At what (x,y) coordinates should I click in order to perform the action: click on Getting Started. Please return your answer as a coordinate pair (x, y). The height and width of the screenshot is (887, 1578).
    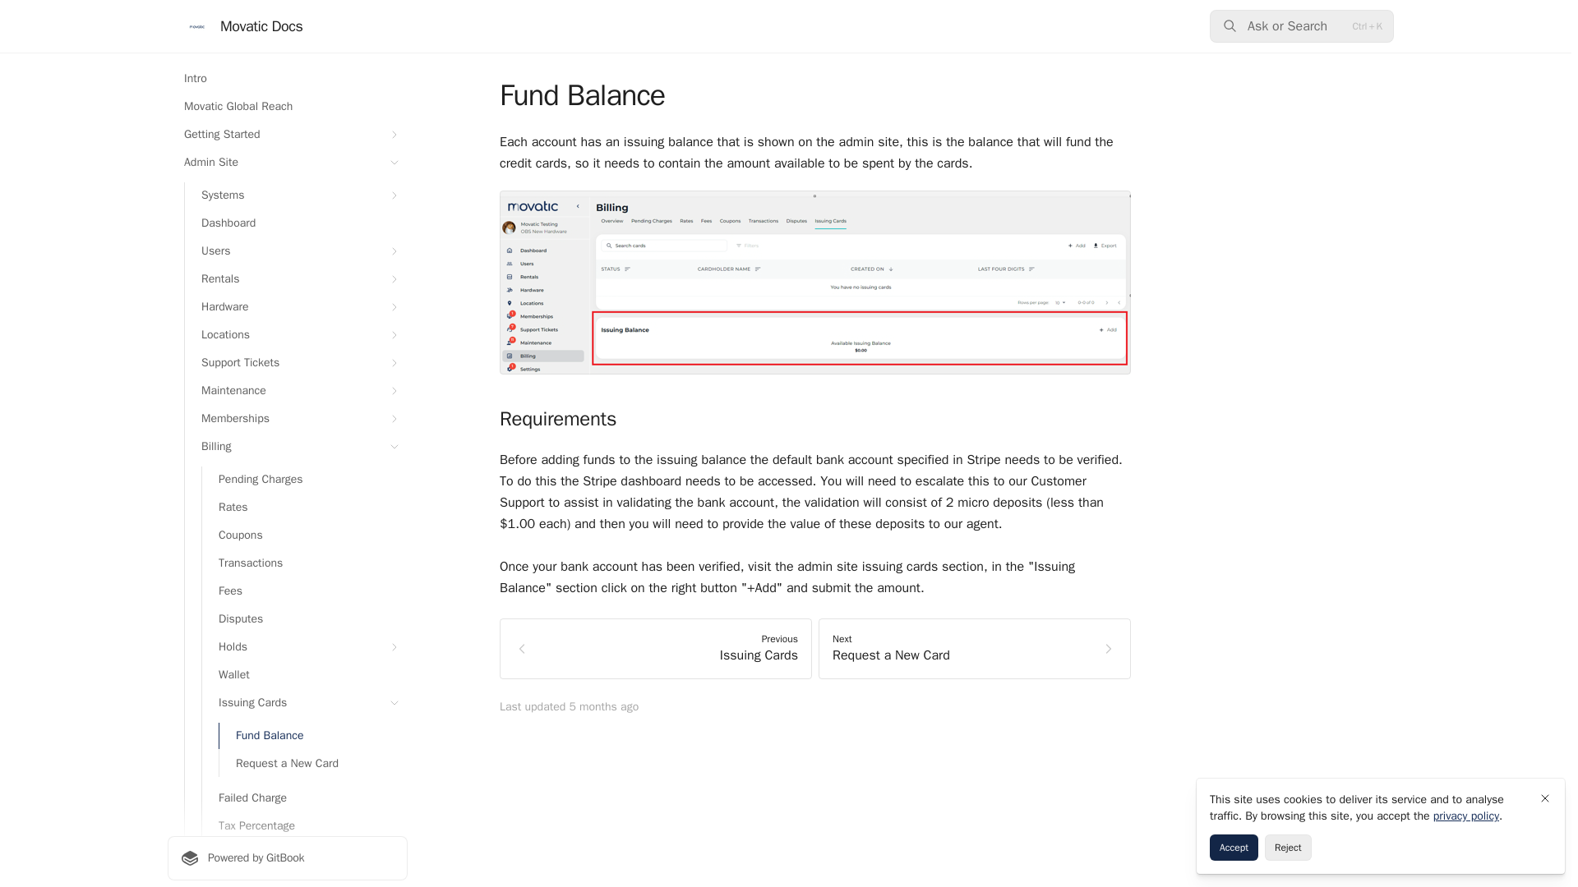
    Looking at the image, I should click on (287, 135).